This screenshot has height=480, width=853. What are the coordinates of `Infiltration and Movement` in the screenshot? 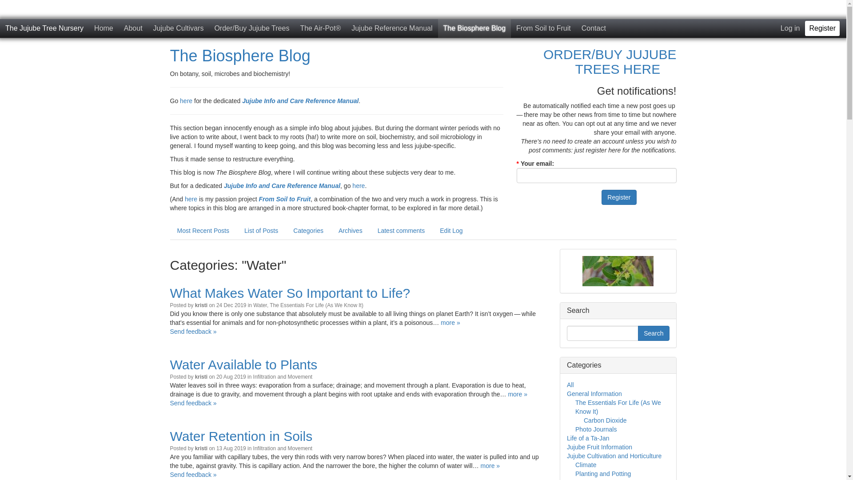 It's located at (283, 448).